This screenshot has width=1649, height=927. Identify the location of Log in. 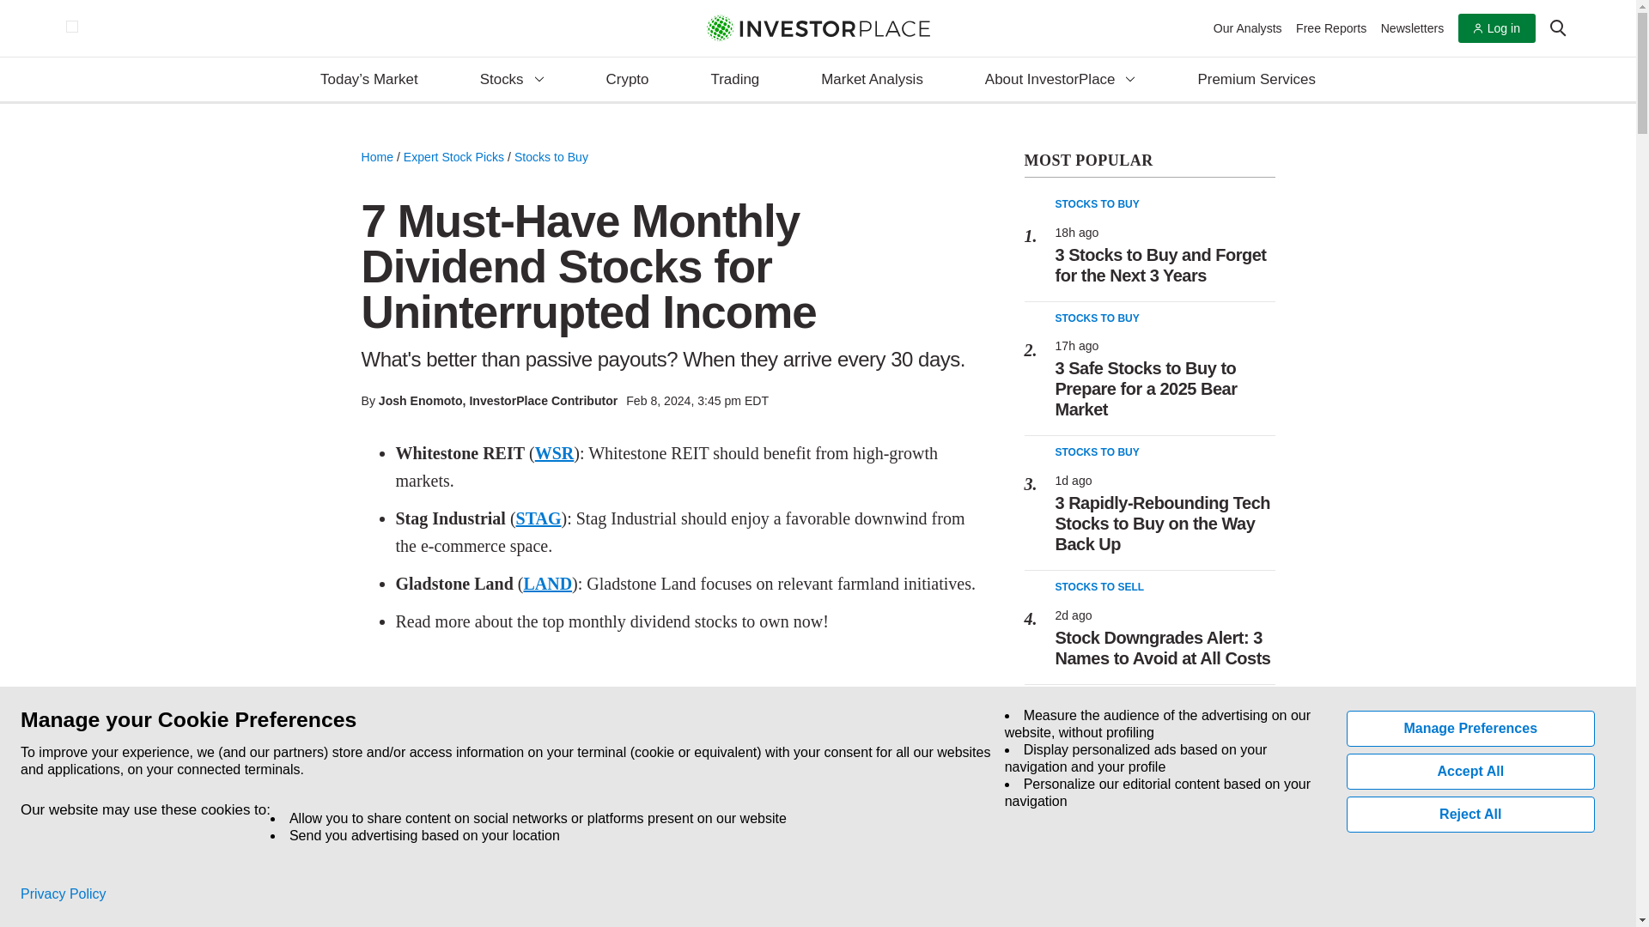
(1496, 28).